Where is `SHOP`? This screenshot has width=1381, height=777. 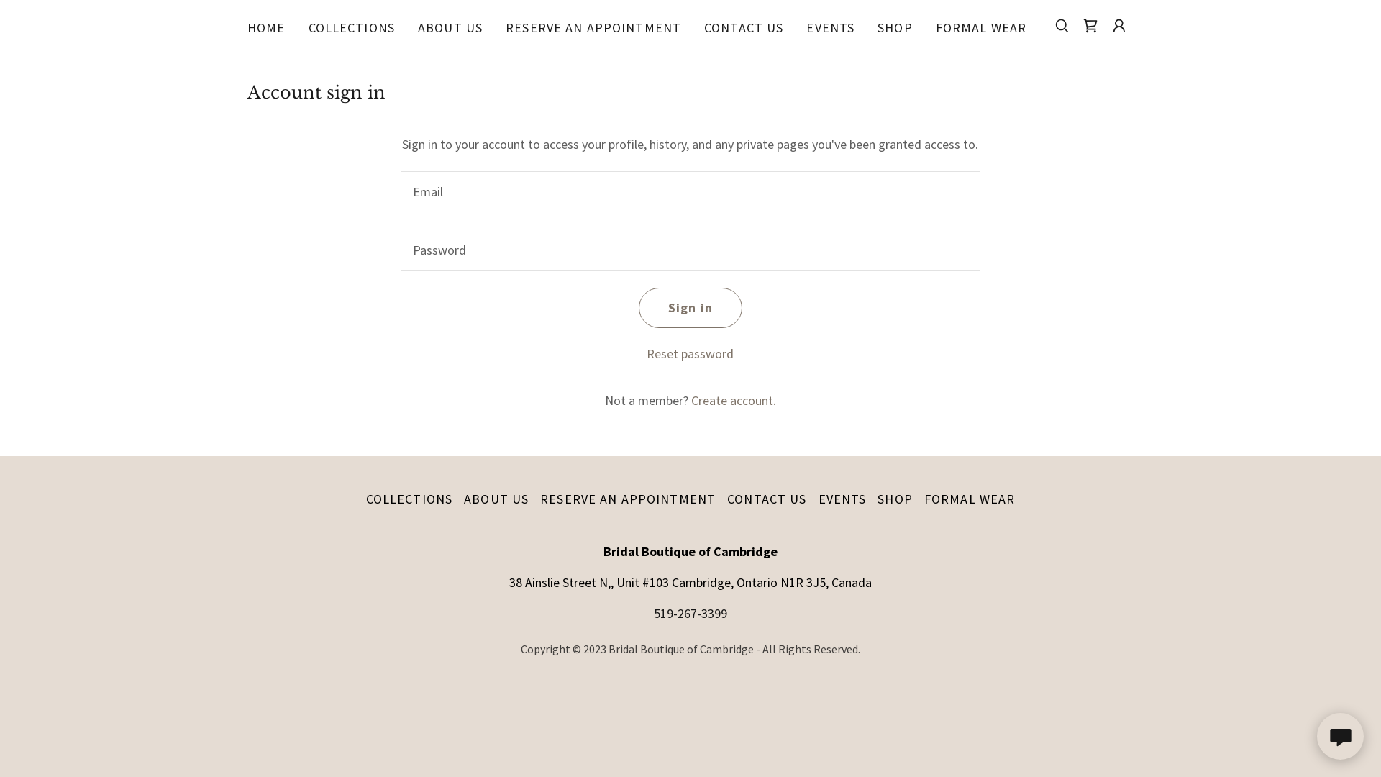
SHOP is located at coordinates (895, 27).